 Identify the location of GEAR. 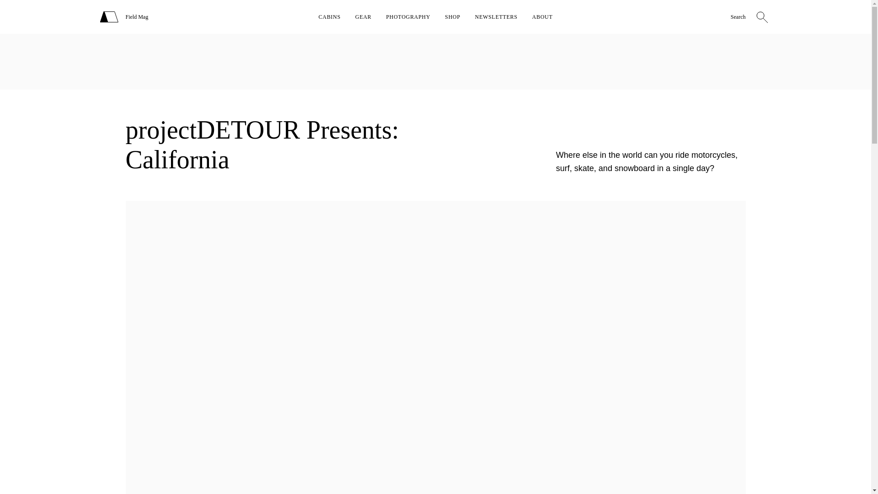
(363, 17).